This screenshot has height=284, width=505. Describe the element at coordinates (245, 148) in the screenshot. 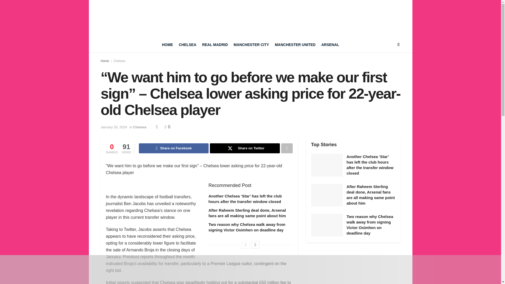

I see `Share on Twitter` at that location.